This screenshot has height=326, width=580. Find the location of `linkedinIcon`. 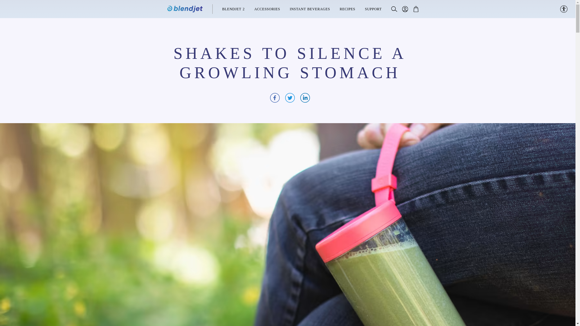

linkedinIcon is located at coordinates (305, 98).